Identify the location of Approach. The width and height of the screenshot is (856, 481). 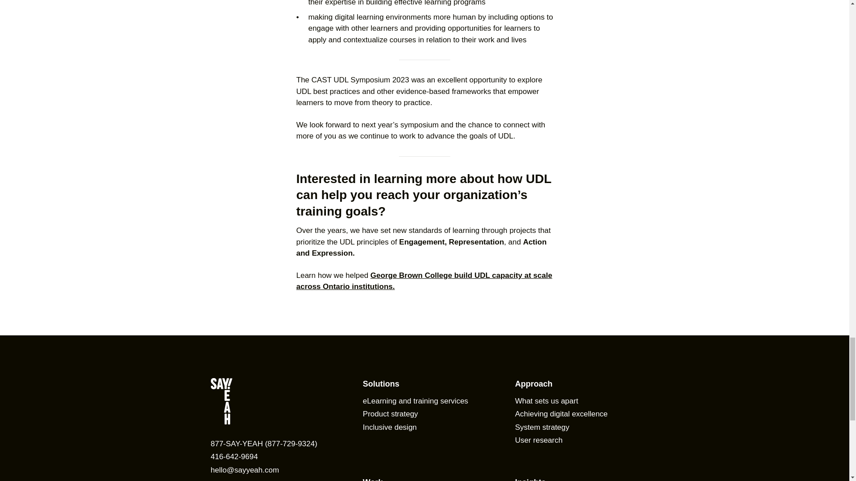
(533, 384).